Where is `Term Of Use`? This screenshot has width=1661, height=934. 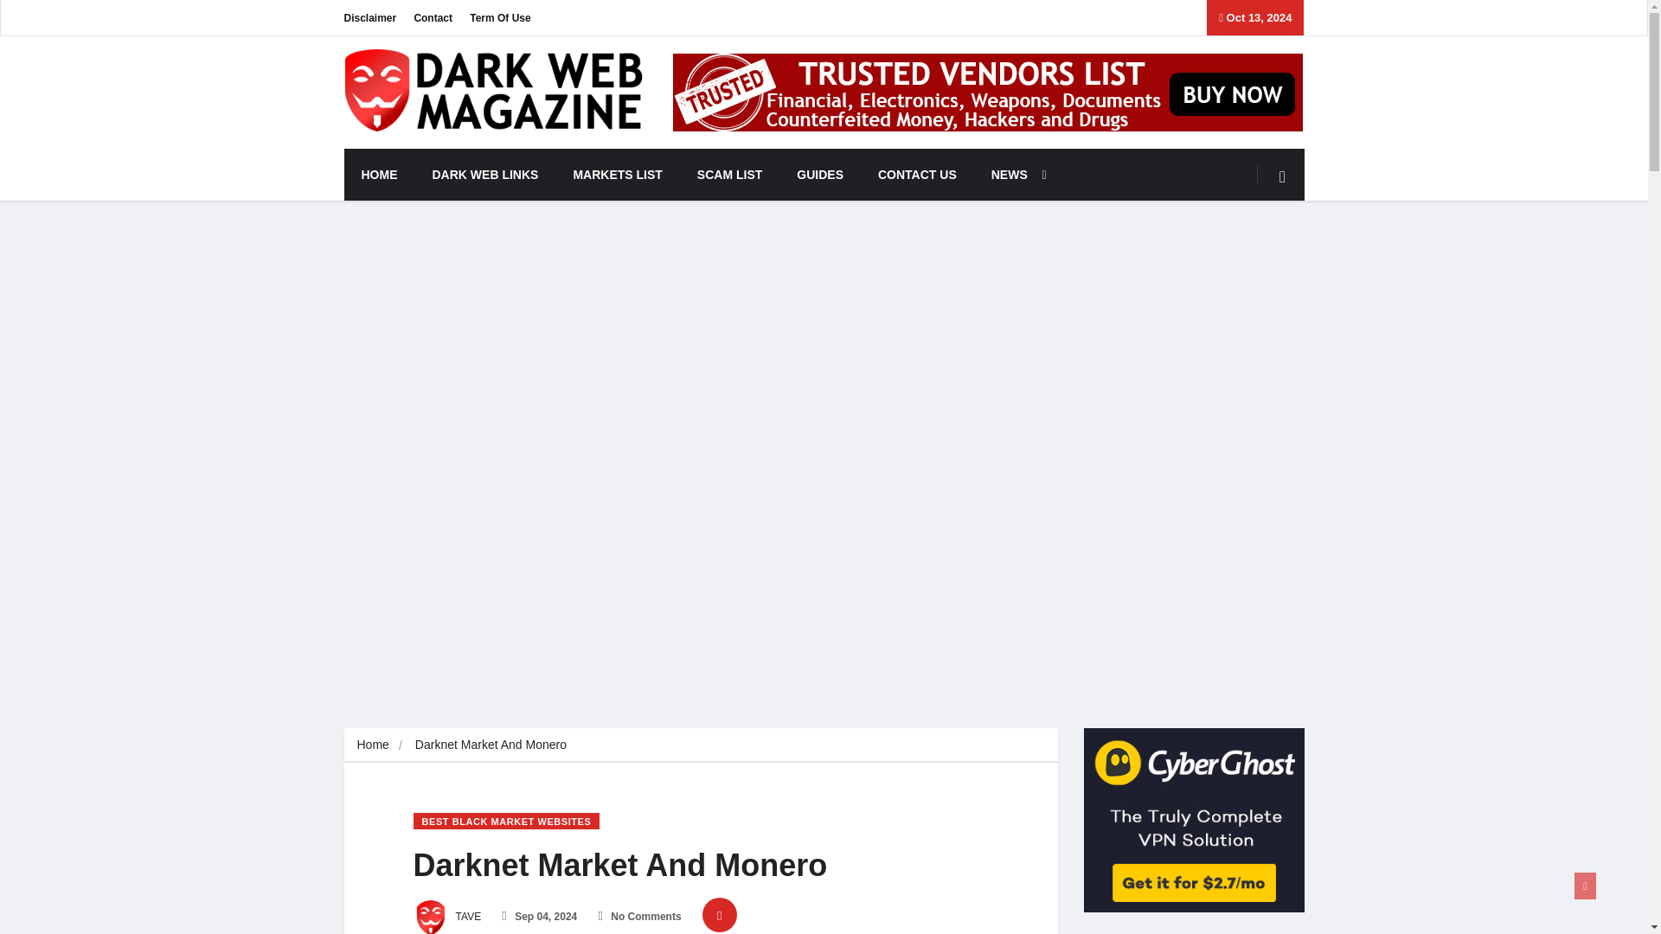
Term Of Use is located at coordinates (500, 17).